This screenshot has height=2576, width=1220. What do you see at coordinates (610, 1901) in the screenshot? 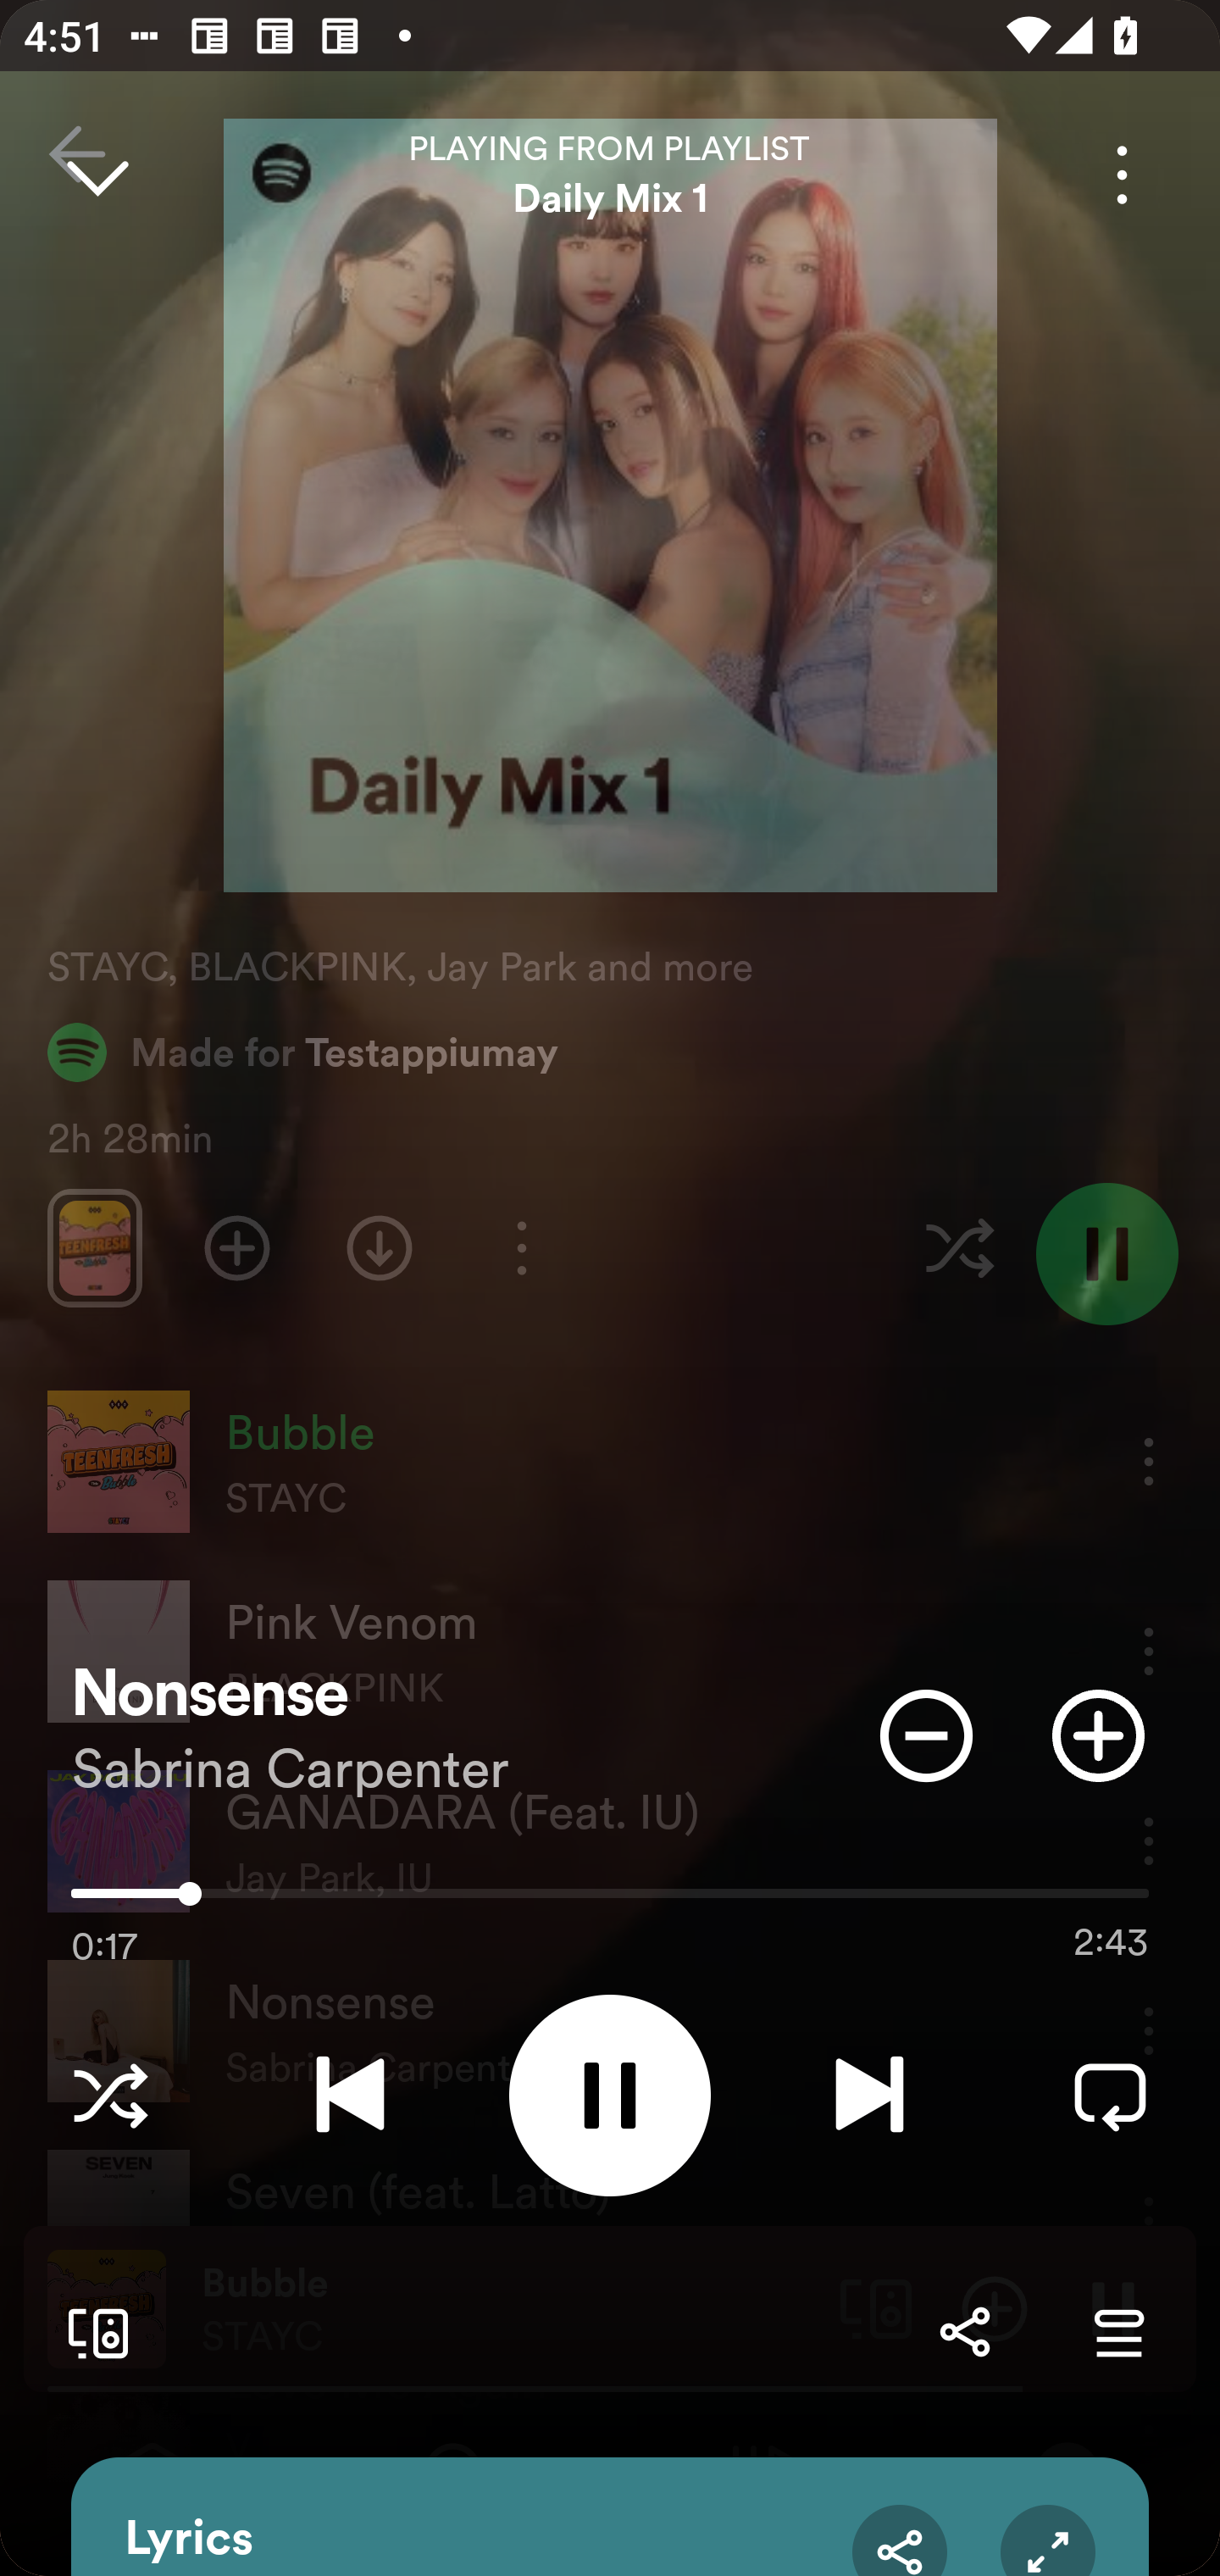
I see `0:17 2:43 17190.0 Use volume keys to adjust` at bounding box center [610, 1901].